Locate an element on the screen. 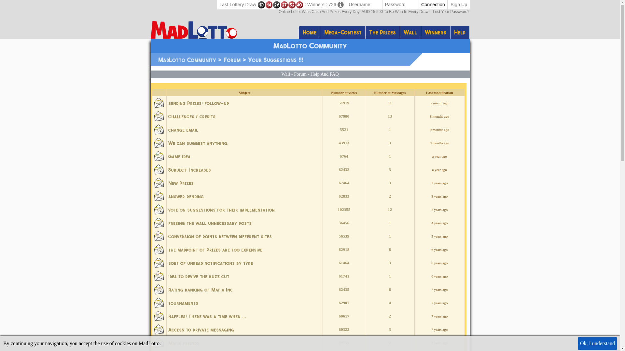  the madpoint of Prizes are too expensive is located at coordinates (245, 250).